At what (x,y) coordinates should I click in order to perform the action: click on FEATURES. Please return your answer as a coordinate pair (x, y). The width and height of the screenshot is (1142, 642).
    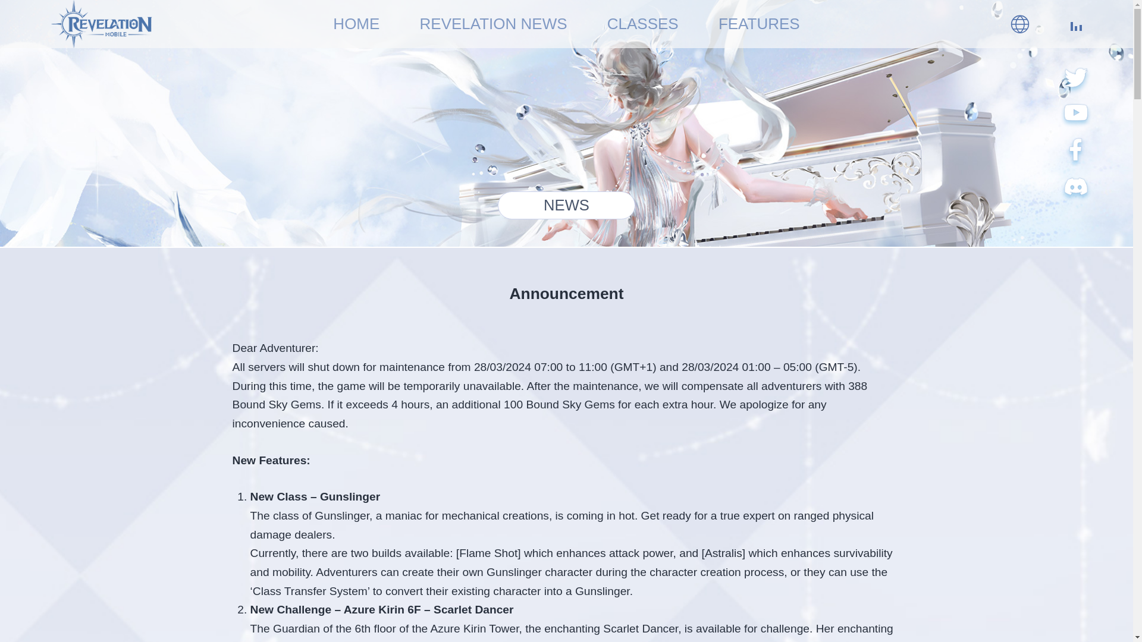
    Looking at the image, I should click on (759, 24).